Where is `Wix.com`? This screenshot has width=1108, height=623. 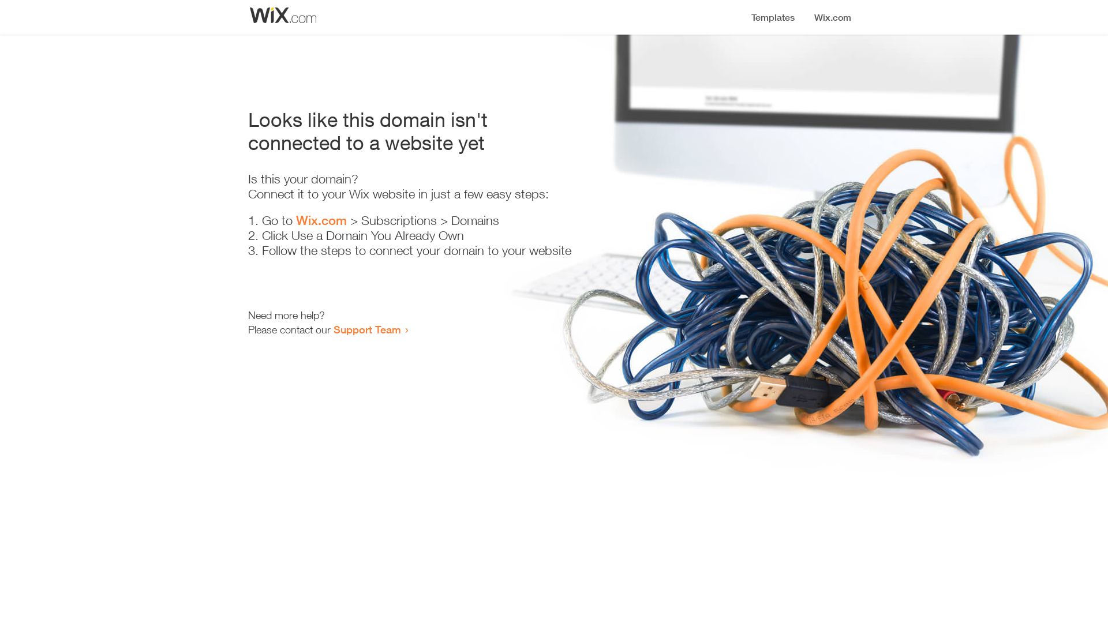
Wix.com is located at coordinates (321, 220).